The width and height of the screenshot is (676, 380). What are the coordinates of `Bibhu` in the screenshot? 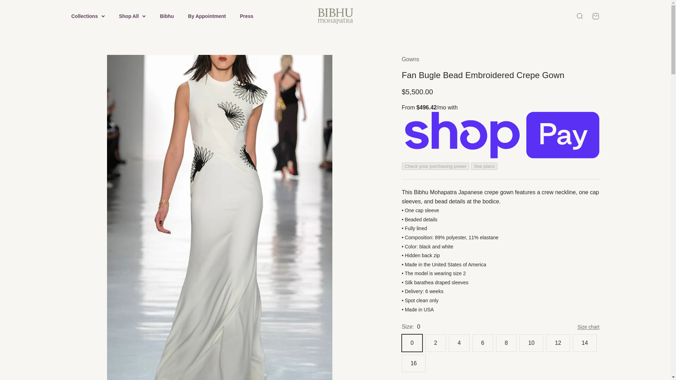 It's located at (167, 16).